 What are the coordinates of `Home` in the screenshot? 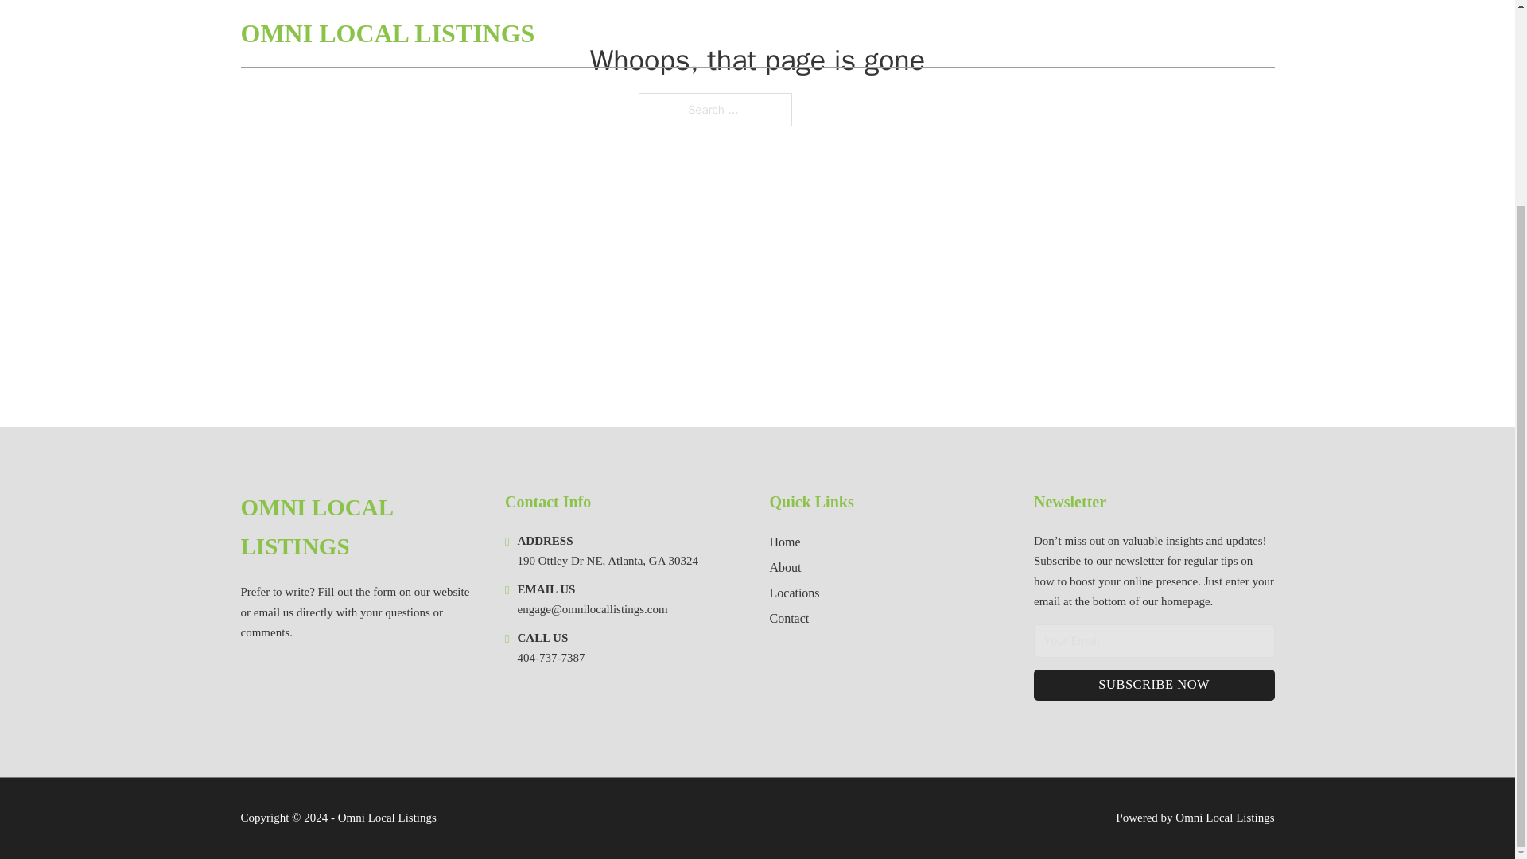 It's located at (784, 542).